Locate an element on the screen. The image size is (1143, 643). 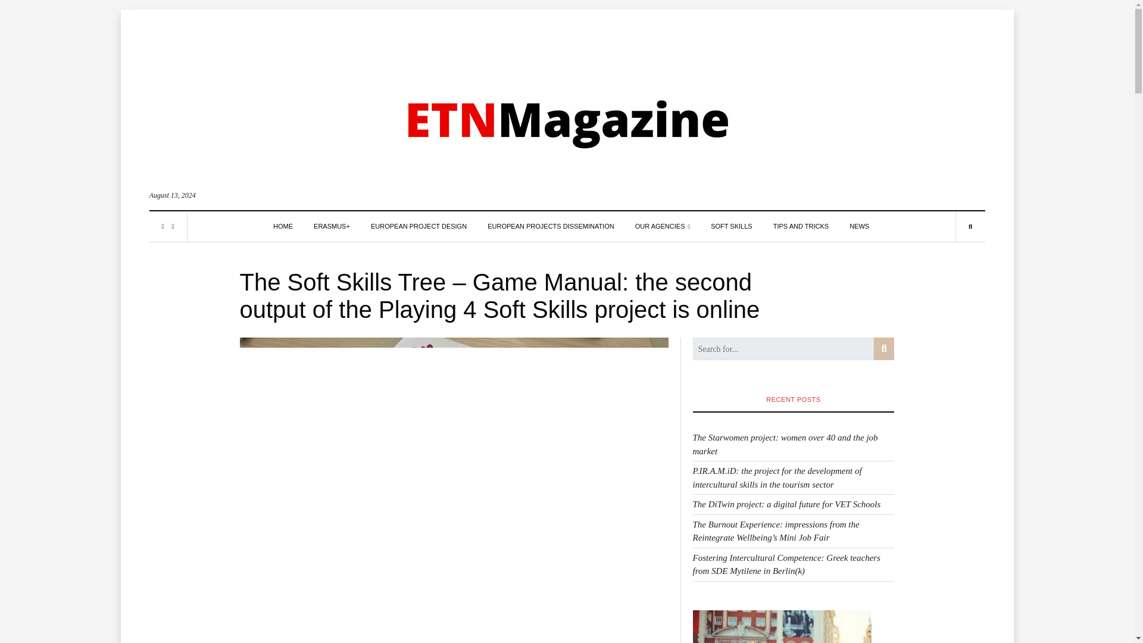
SOFT SKILLS is located at coordinates (731, 226).